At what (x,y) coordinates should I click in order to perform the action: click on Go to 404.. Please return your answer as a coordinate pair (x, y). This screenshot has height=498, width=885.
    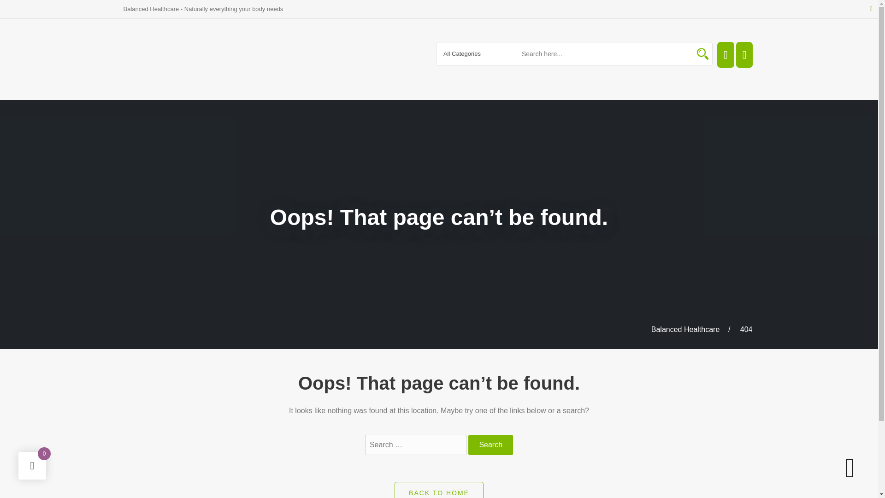
    Looking at the image, I should click on (746, 329).